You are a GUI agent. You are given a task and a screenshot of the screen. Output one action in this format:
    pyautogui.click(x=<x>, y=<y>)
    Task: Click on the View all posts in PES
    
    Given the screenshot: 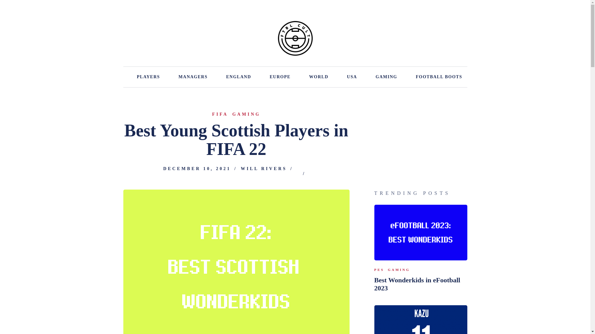 What is the action you would take?
    pyautogui.click(x=379, y=270)
    